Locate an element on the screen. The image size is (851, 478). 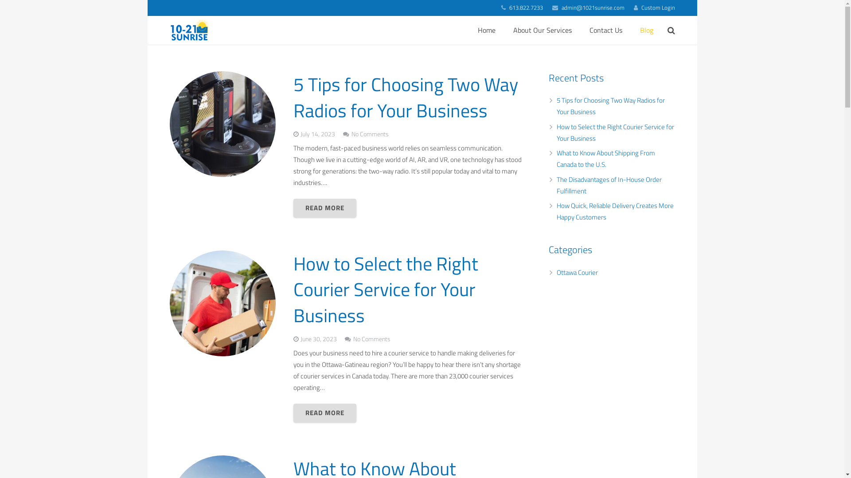
Home is located at coordinates (487, 30).